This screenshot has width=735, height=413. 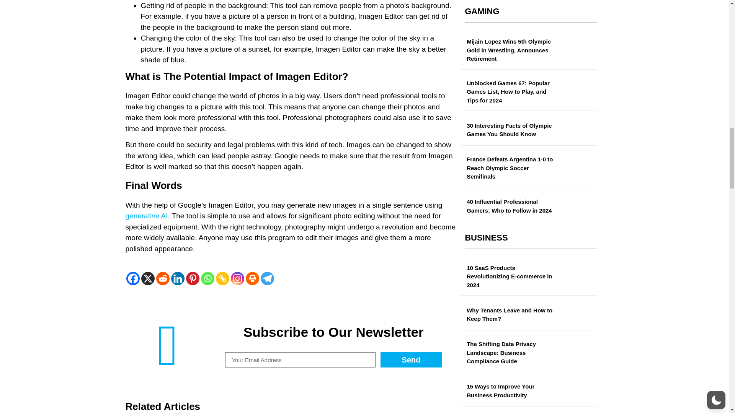 I want to click on Reddit, so click(x=163, y=278).